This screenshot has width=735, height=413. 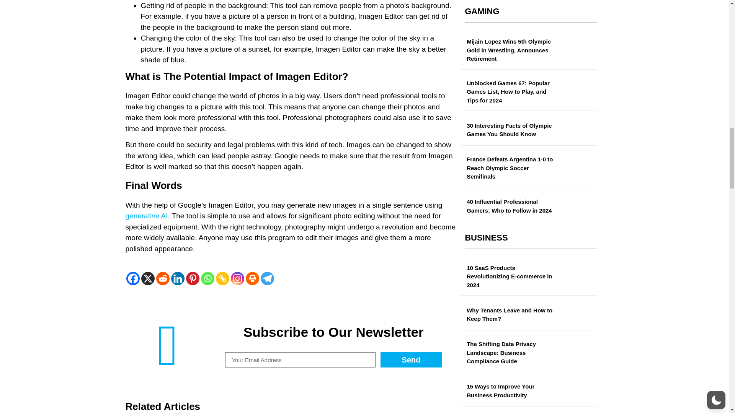 I want to click on Reddit, so click(x=163, y=278).